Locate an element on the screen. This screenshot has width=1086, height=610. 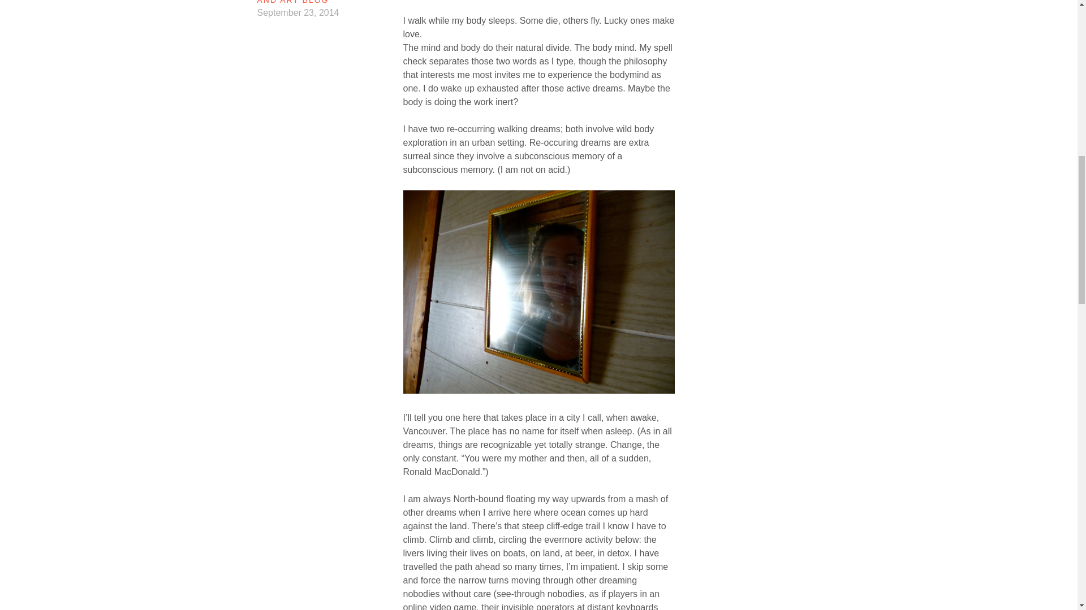
WRITING AND ART BLOG is located at coordinates (314, 2).